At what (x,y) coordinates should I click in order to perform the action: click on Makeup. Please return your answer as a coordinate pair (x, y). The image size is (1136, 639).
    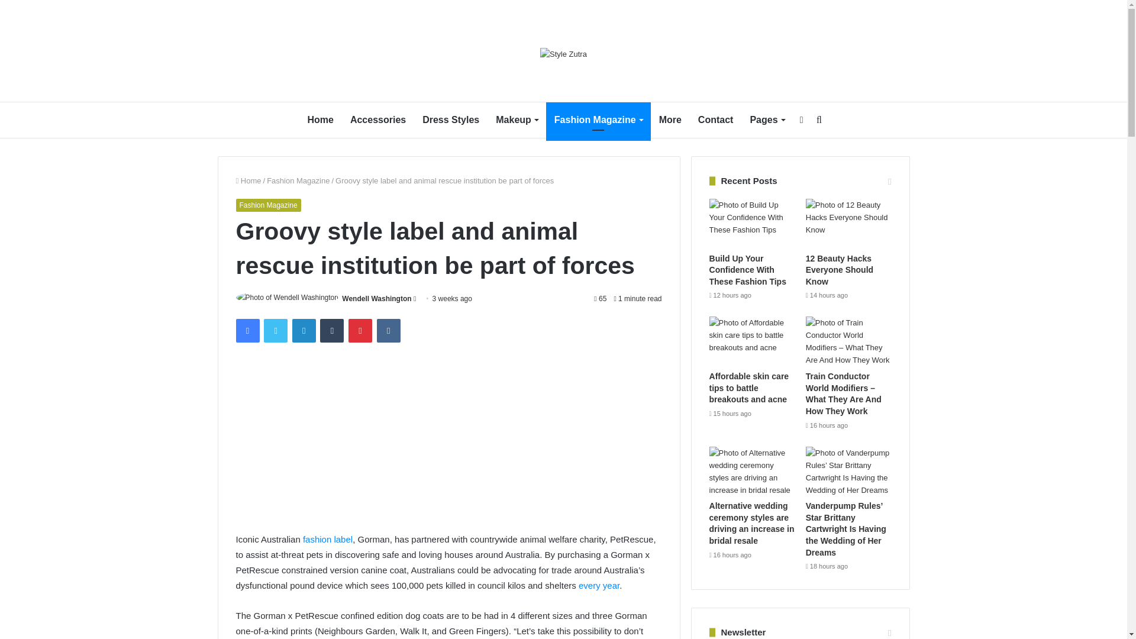
    Looking at the image, I should click on (517, 120).